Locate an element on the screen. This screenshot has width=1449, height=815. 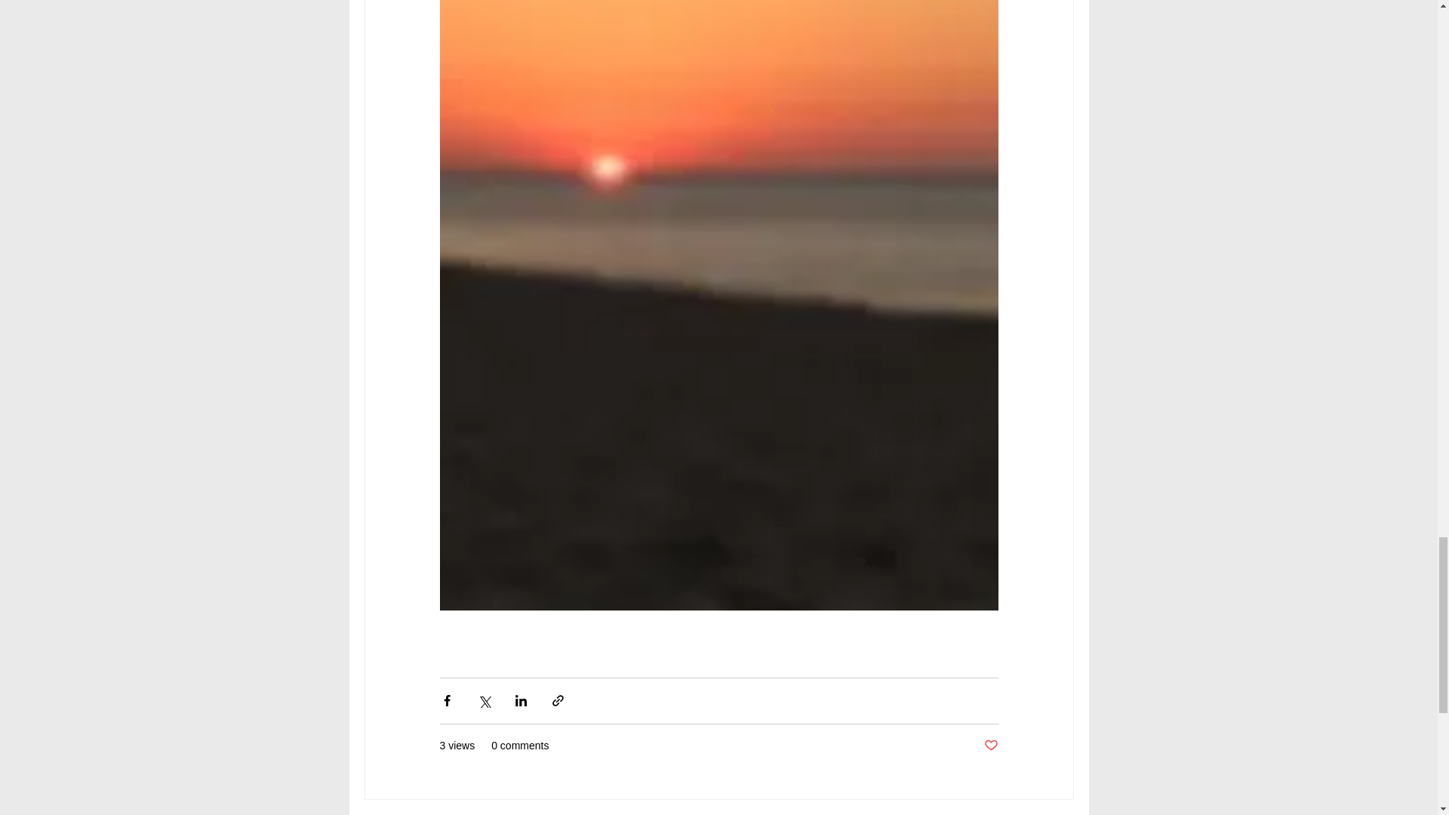
Post not marked as liked is located at coordinates (990, 746).